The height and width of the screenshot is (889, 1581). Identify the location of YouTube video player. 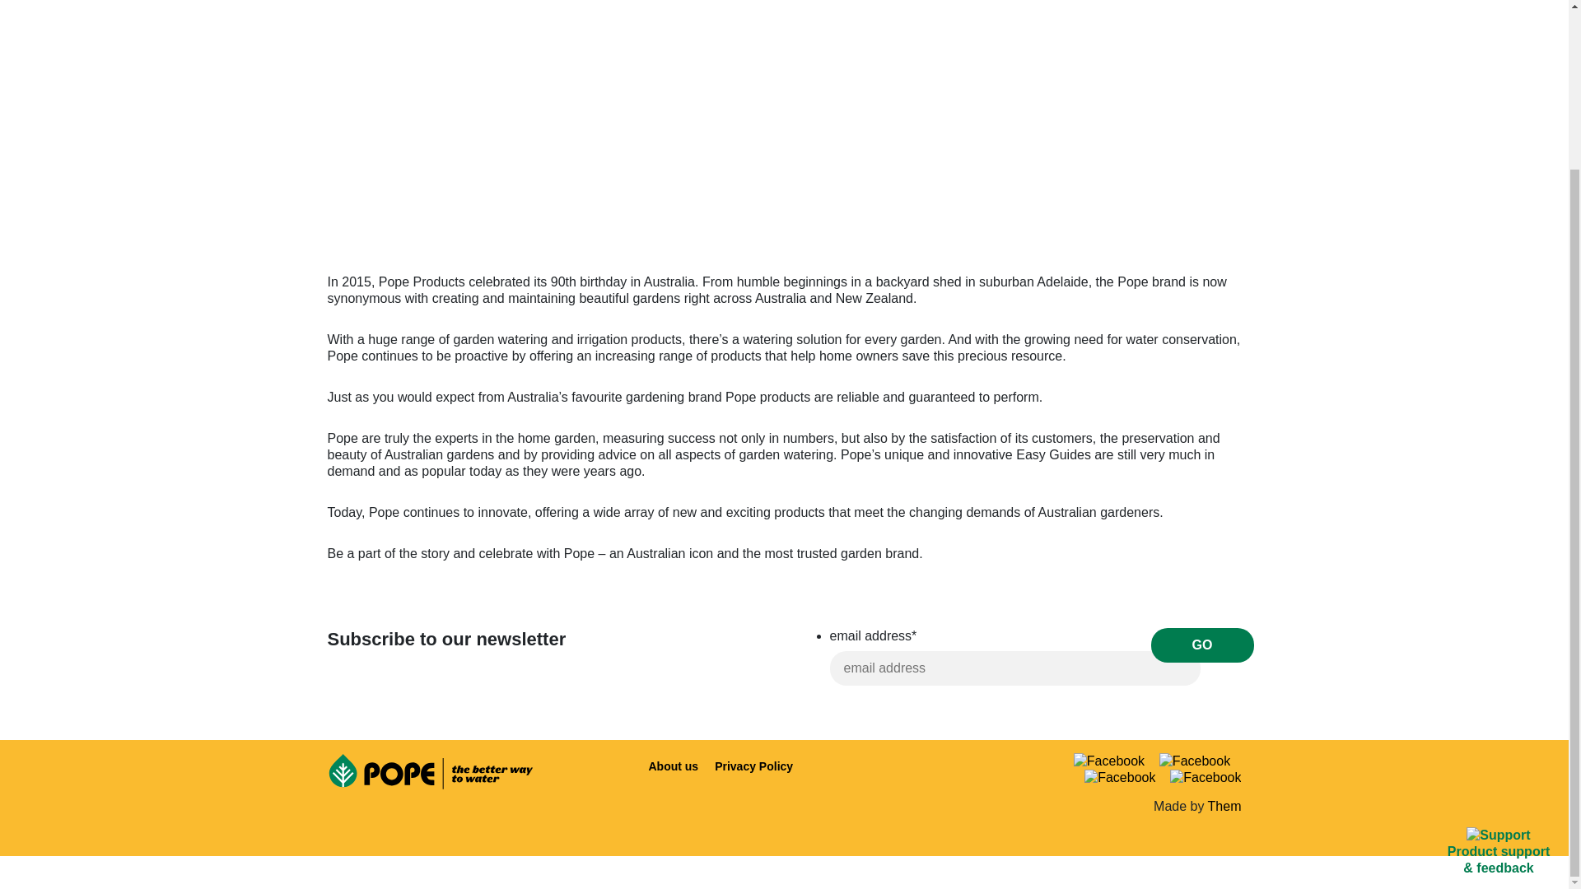
(784, 123).